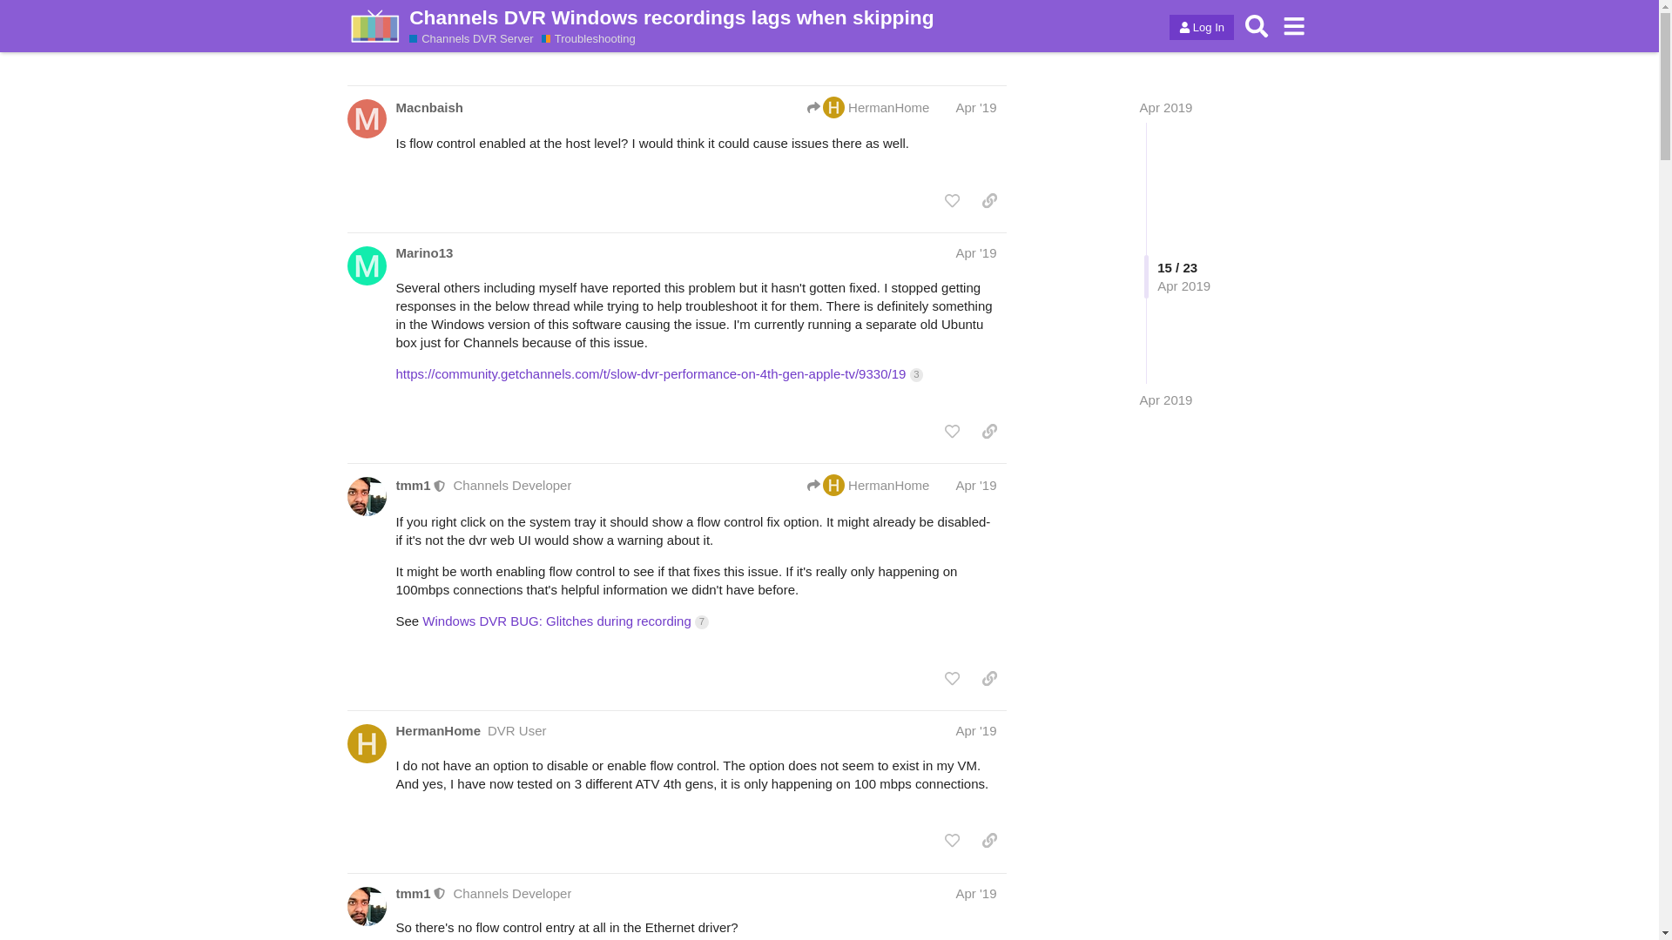  I want to click on Troubleshooting, so click(589, 38).